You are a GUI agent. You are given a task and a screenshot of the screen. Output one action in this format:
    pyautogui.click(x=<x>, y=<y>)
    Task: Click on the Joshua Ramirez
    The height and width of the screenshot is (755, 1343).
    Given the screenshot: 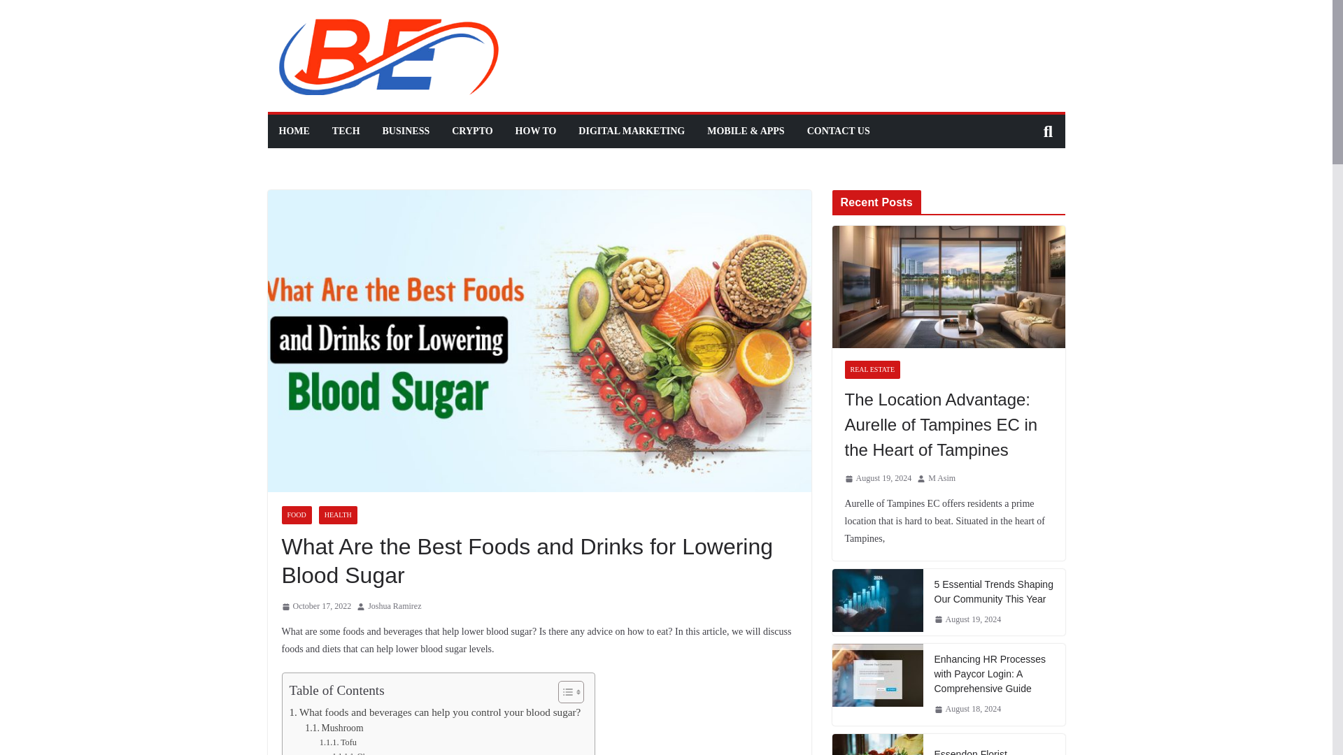 What is the action you would take?
    pyautogui.click(x=395, y=607)
    